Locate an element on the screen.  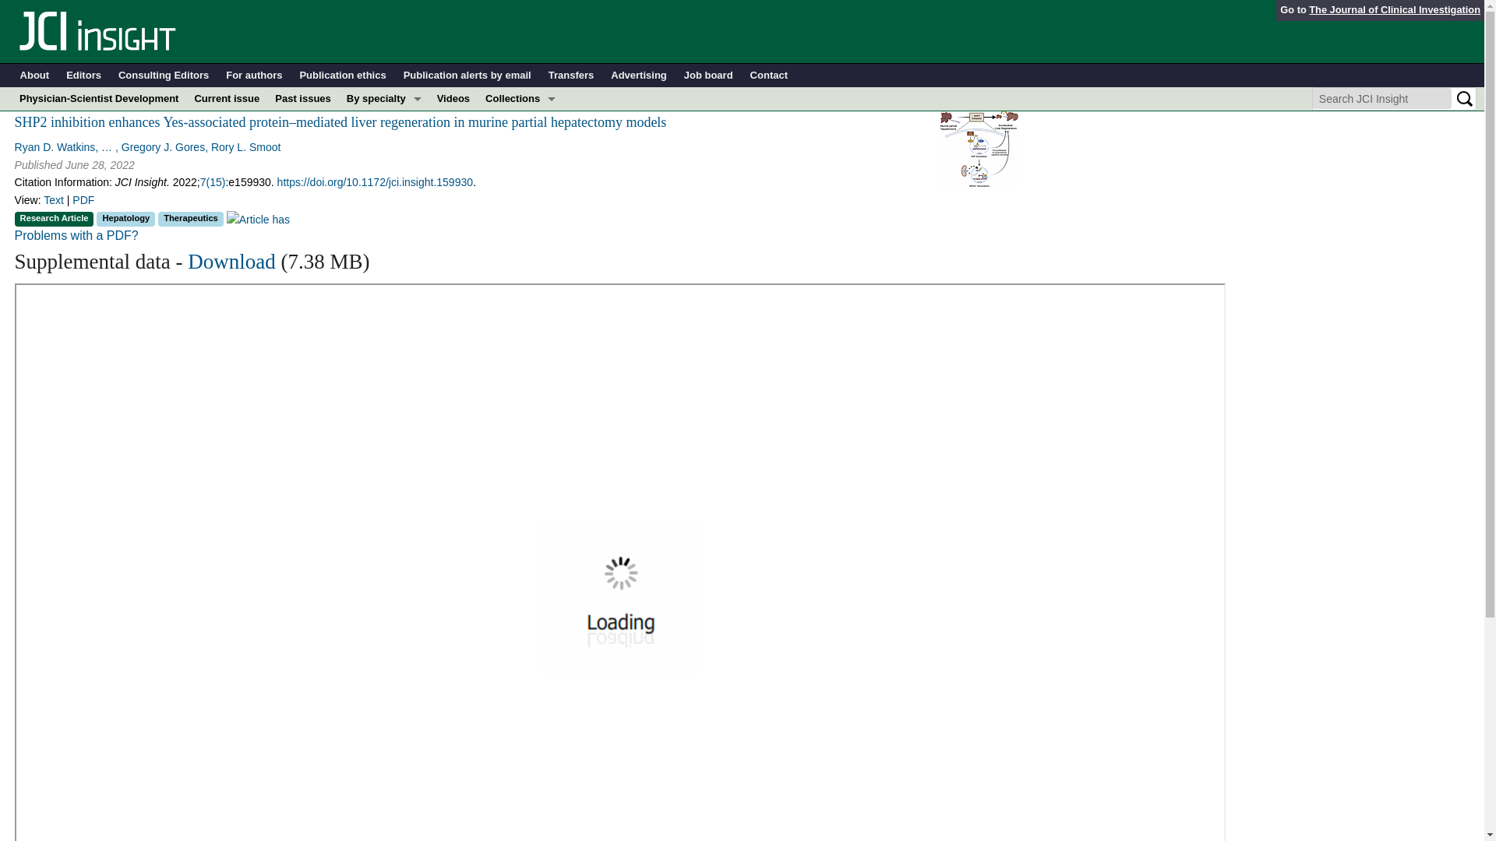
Transfers is located at coordinates (571, 76).